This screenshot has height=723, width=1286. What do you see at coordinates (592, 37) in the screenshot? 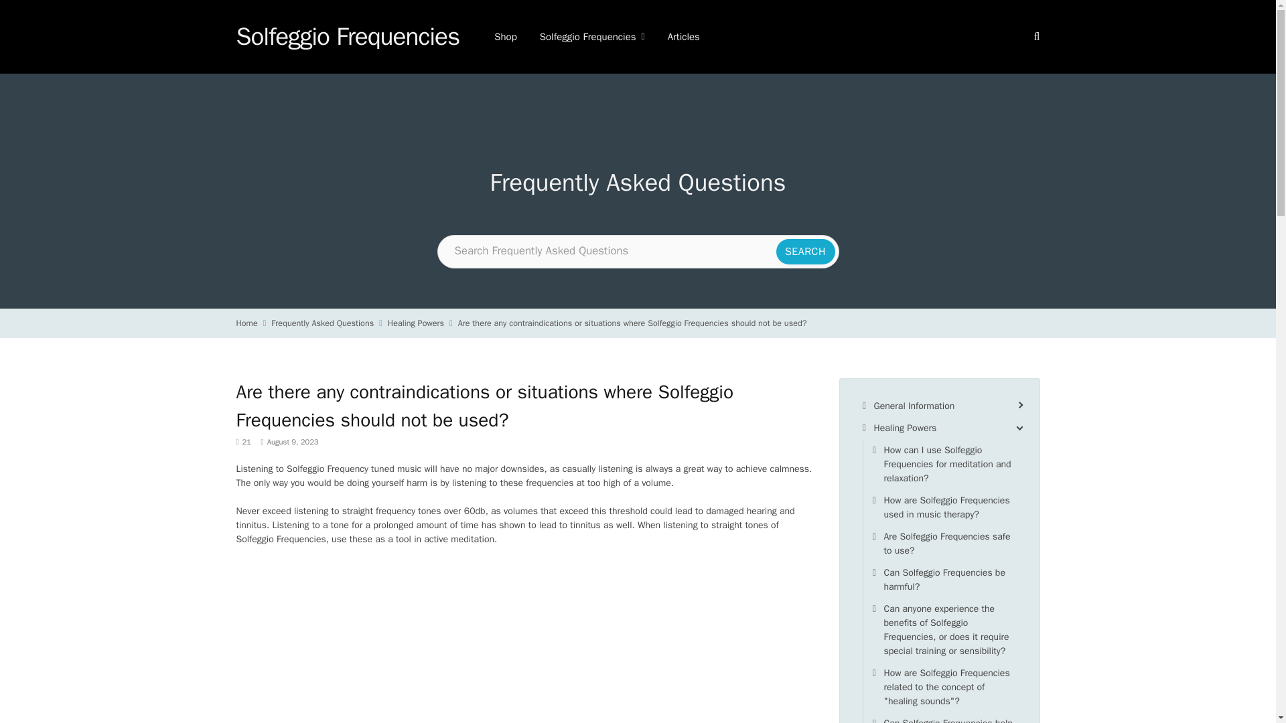
I see `Solfeggio Frequencies` at bounding box center [592, 37].